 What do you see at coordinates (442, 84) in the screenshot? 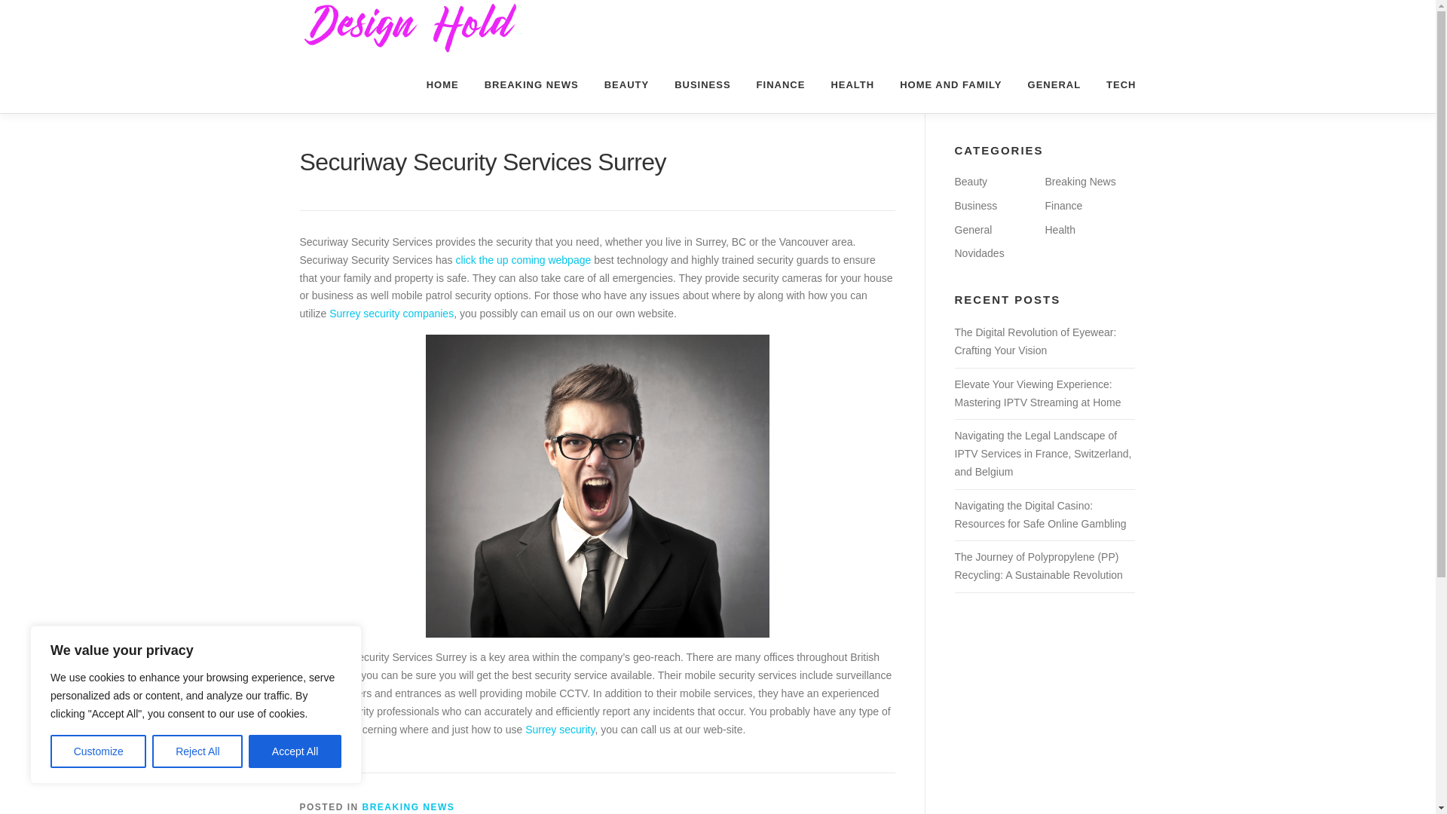
I see `HOME` at bounding box center [442, 84].